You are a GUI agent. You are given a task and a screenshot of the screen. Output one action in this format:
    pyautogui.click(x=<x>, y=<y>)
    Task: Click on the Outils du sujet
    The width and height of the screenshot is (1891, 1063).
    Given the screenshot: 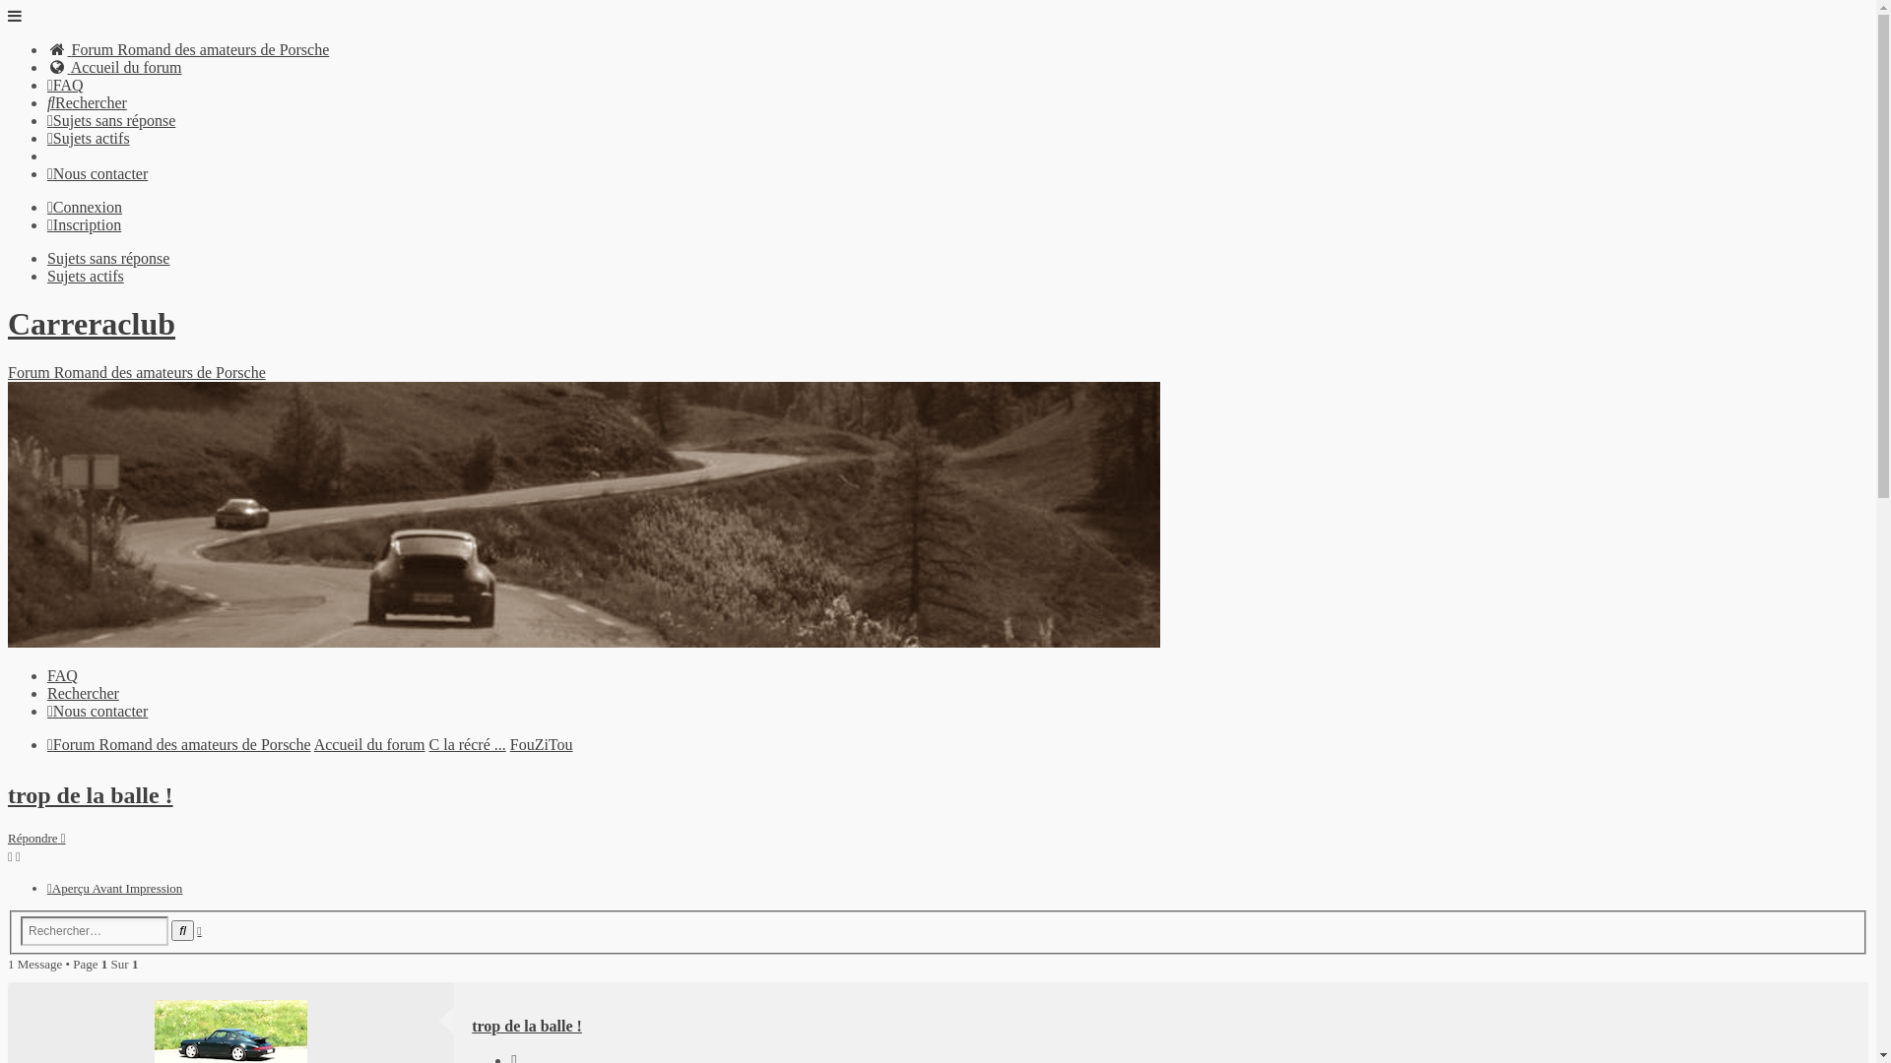 What is the action you would take?
    pyautogui.click(x=14, y=856)
    